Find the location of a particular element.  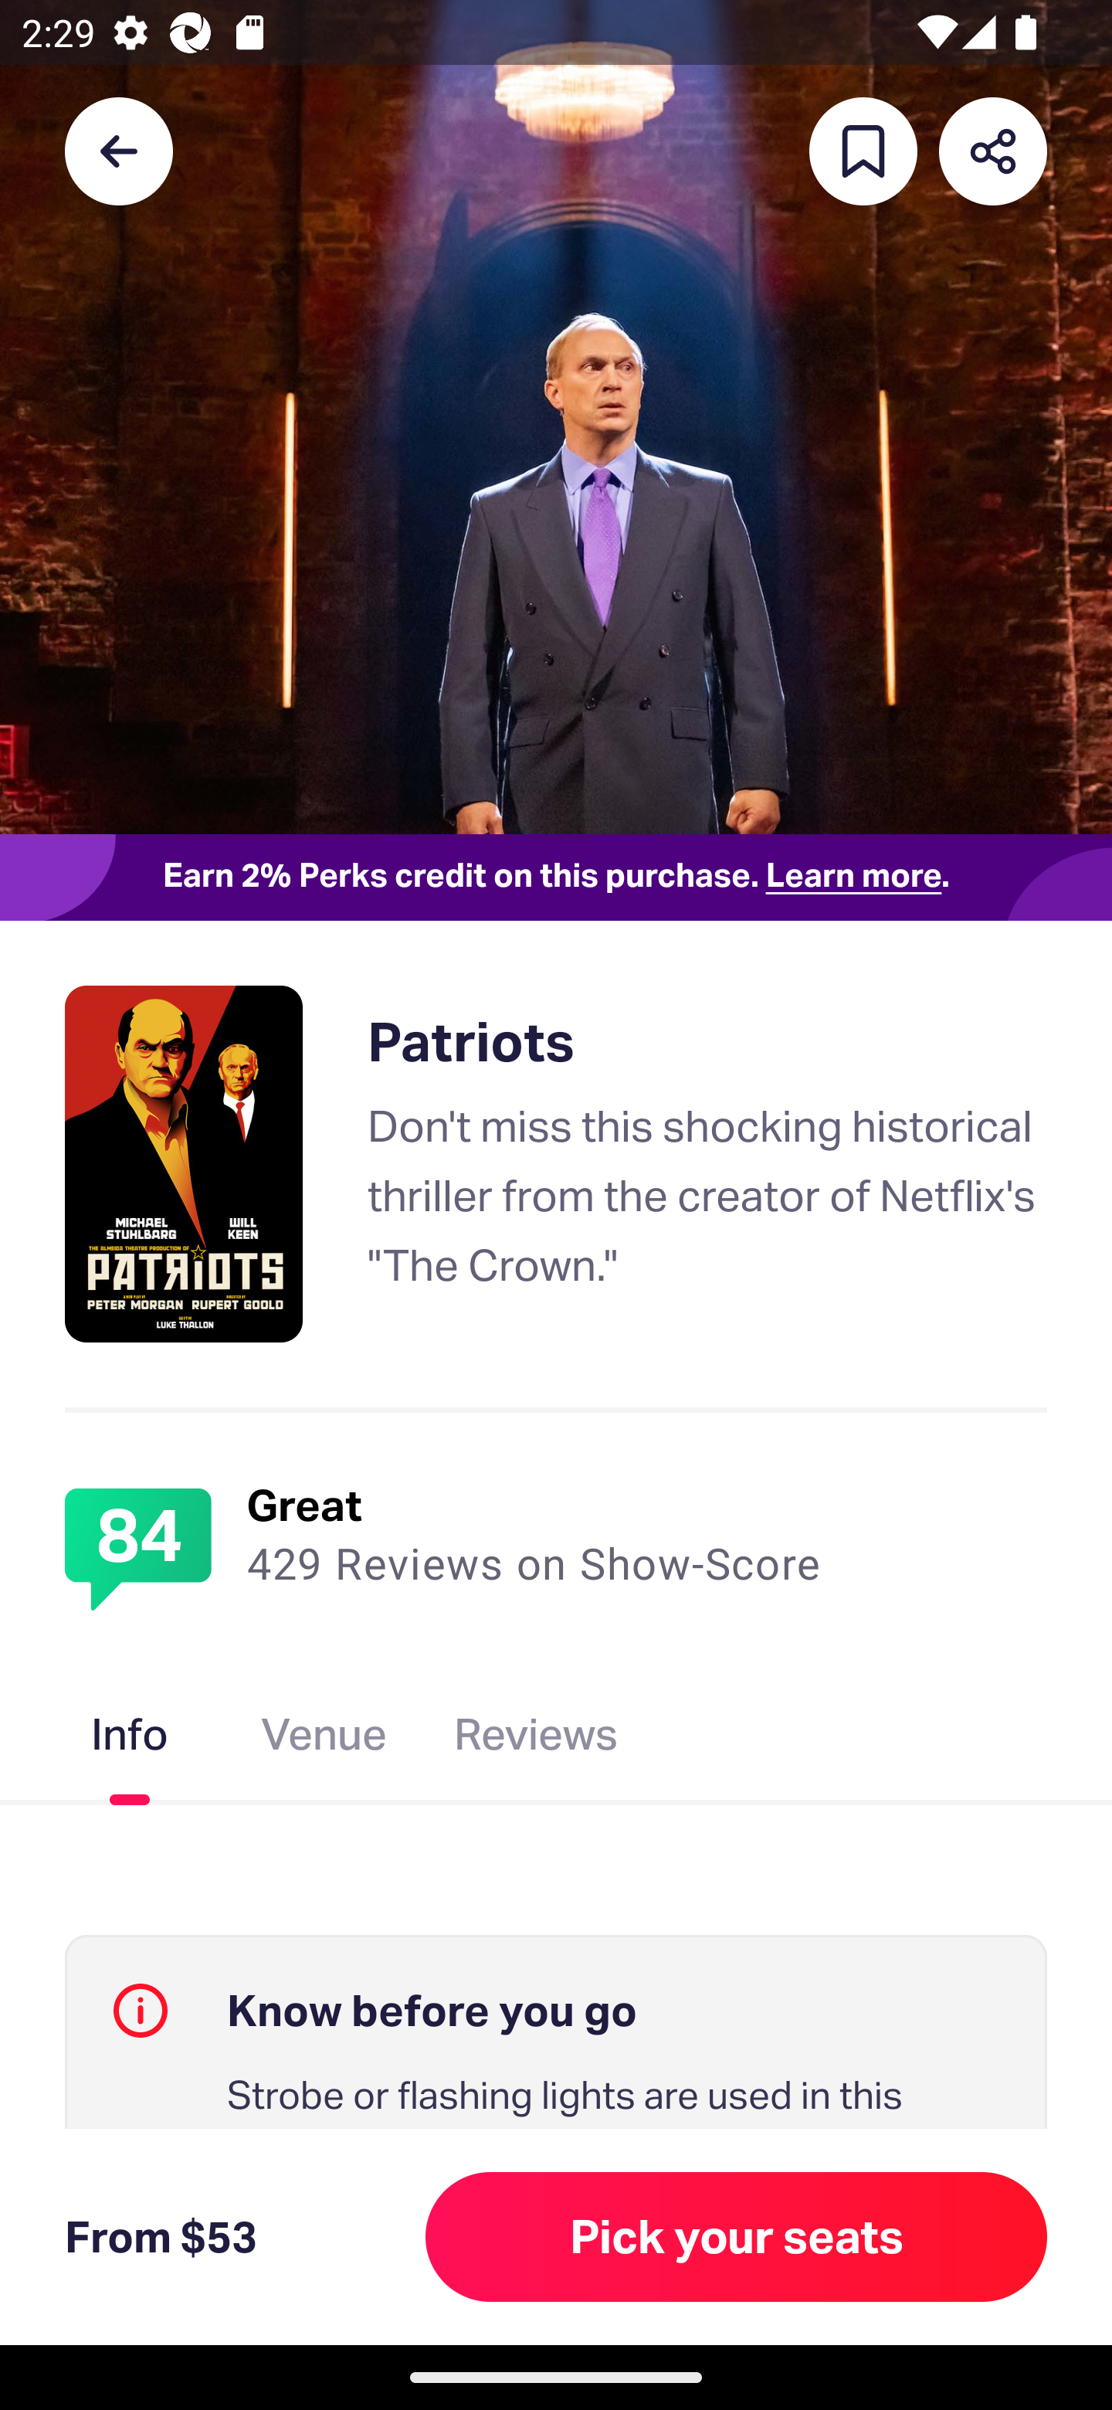

Earn 2% Perks credit on this purchase. Learn more. is located at coordinates (556, 877).